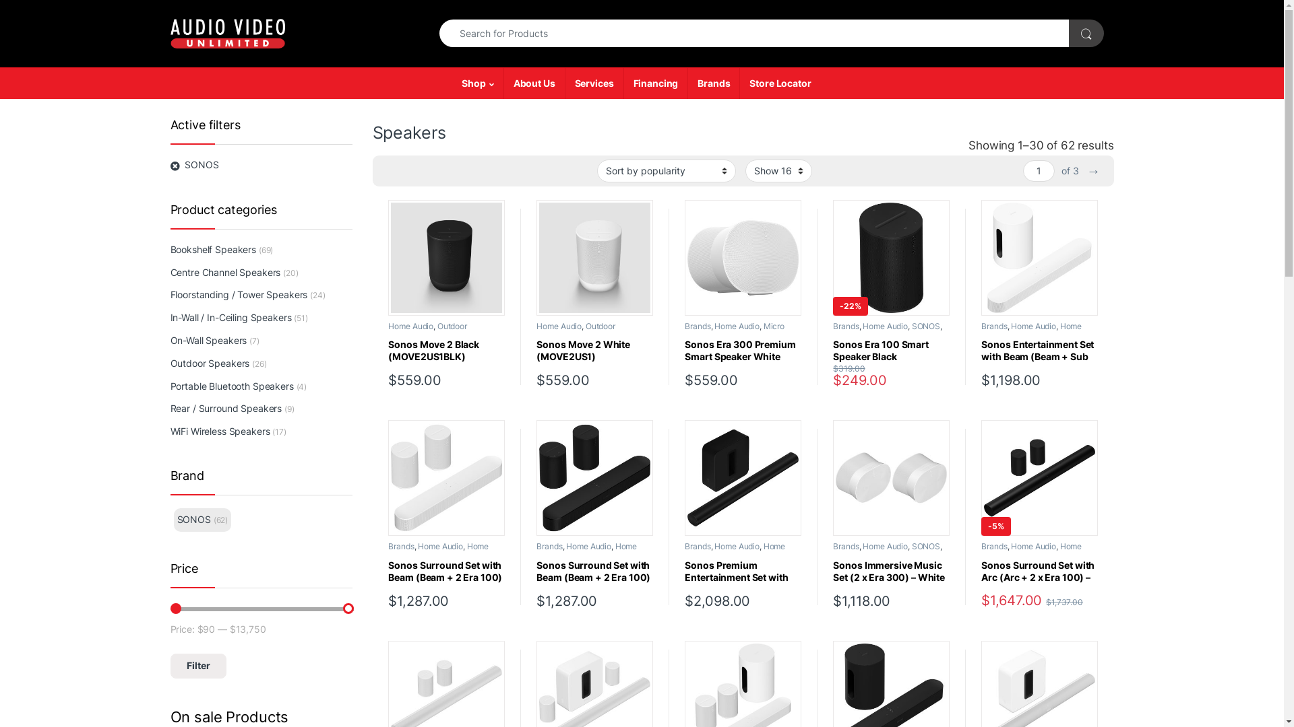  Describe the element at coordinates (735, 551) in the screenshot. I see `Home Theatre Package` at that location.